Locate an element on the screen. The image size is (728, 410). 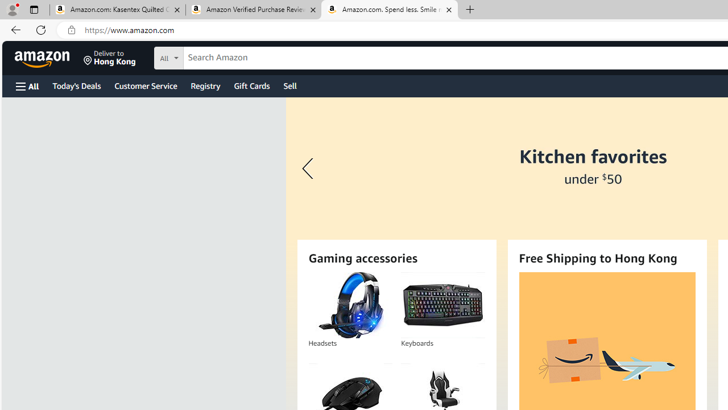
Headsets is located at coordinates (350, 305).